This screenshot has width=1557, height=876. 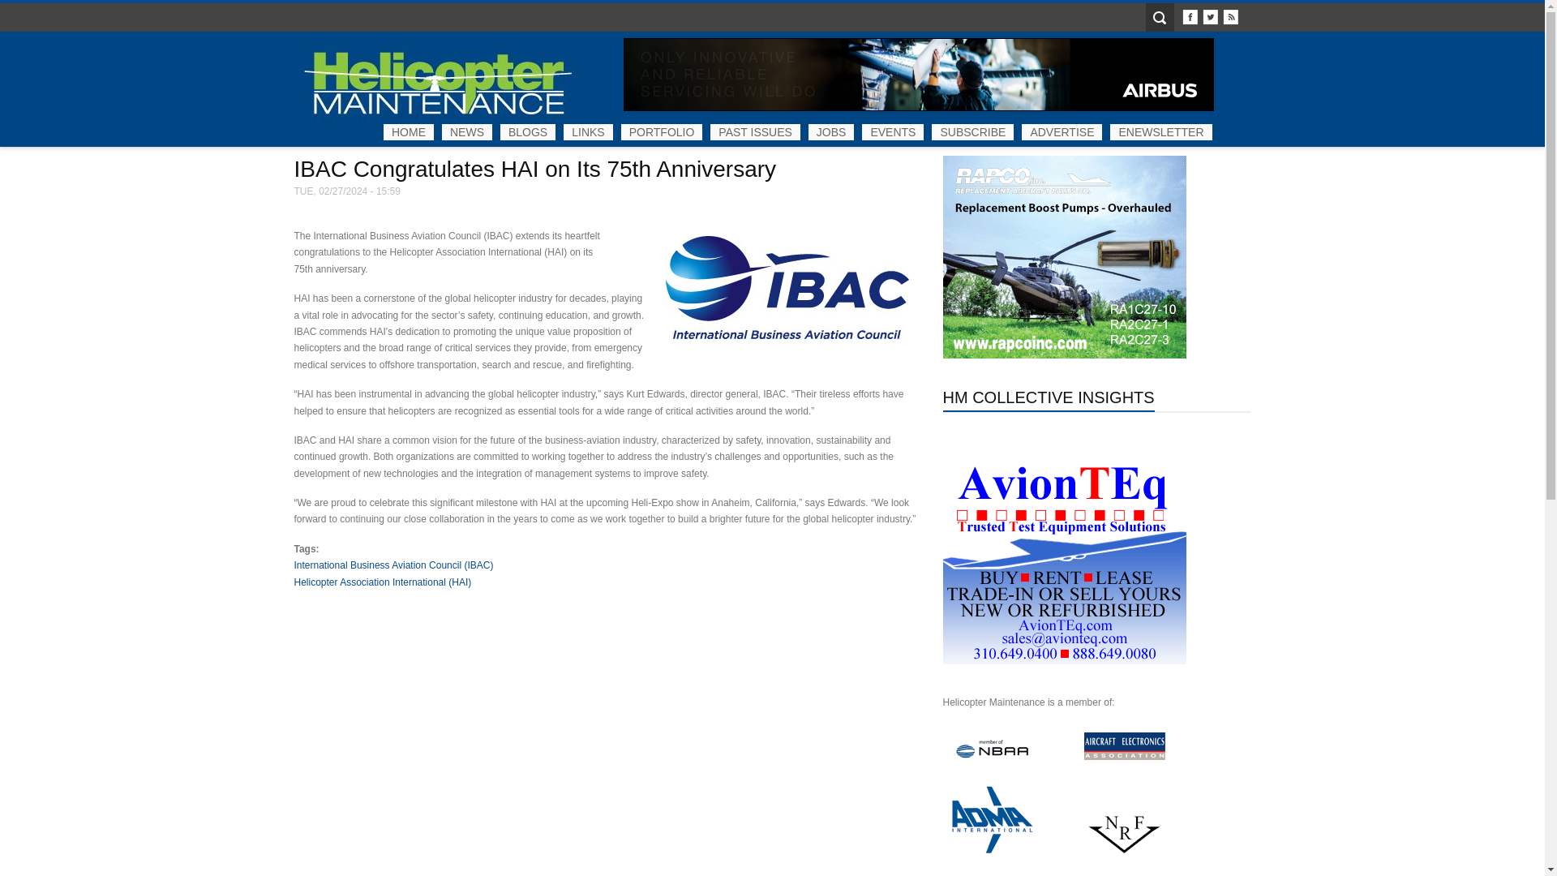 What do you see at coordinates (587, 131) in the screenshot?
I see `LINKS` at bounding box center [587, 131].